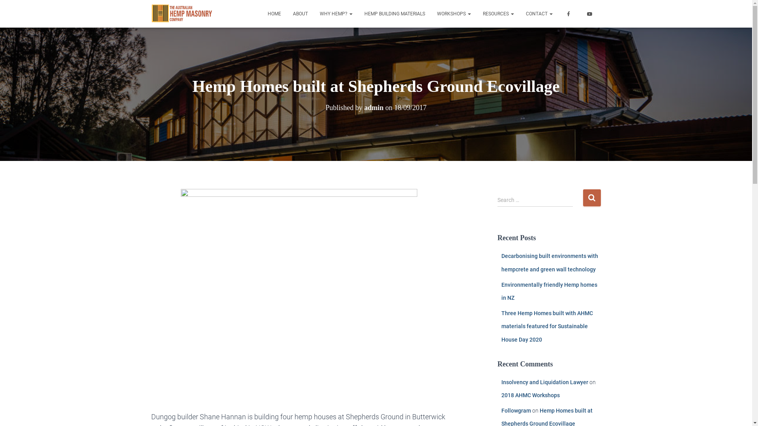  Describe the element at coordinates (274, 14) in the screenshot. I see `HOME` at that location.